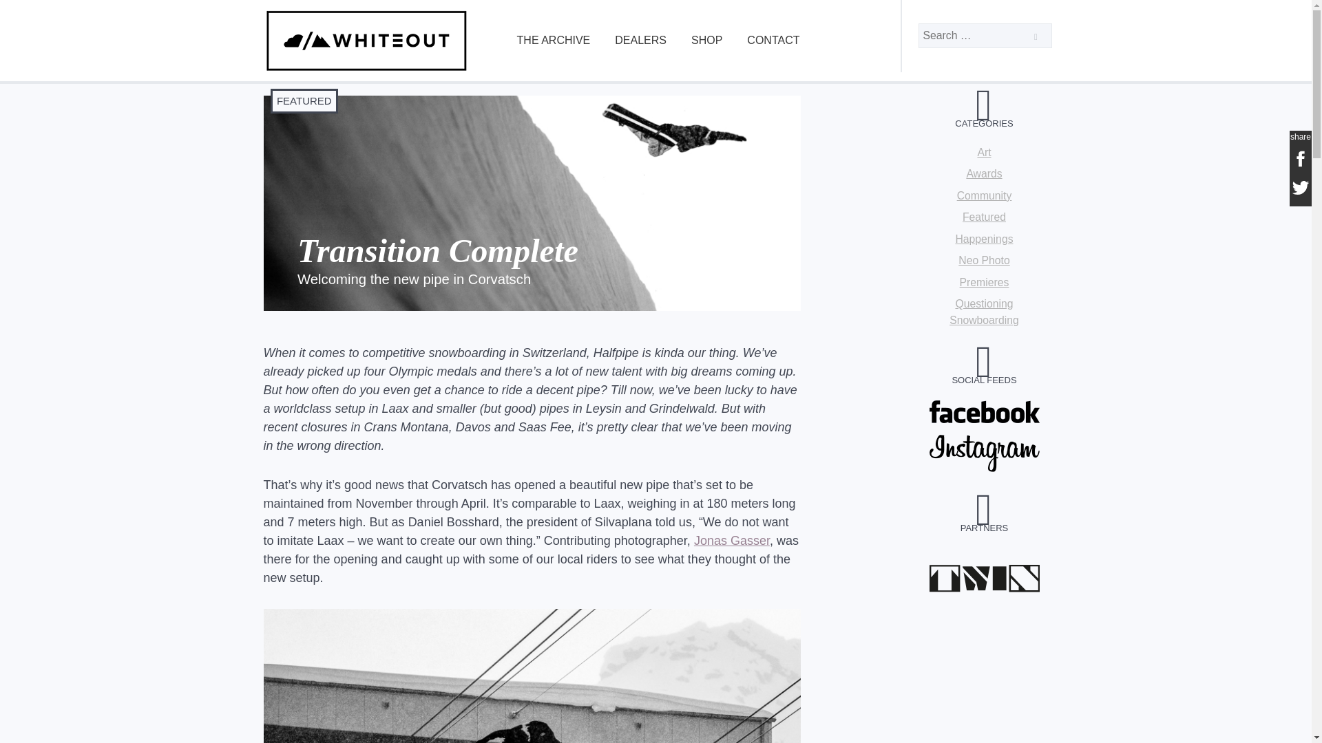 This screenshot has width=1322, height=743. Describe the element at coordinates (640, 41) in the screenshot. I see `DEALERS` at that location.